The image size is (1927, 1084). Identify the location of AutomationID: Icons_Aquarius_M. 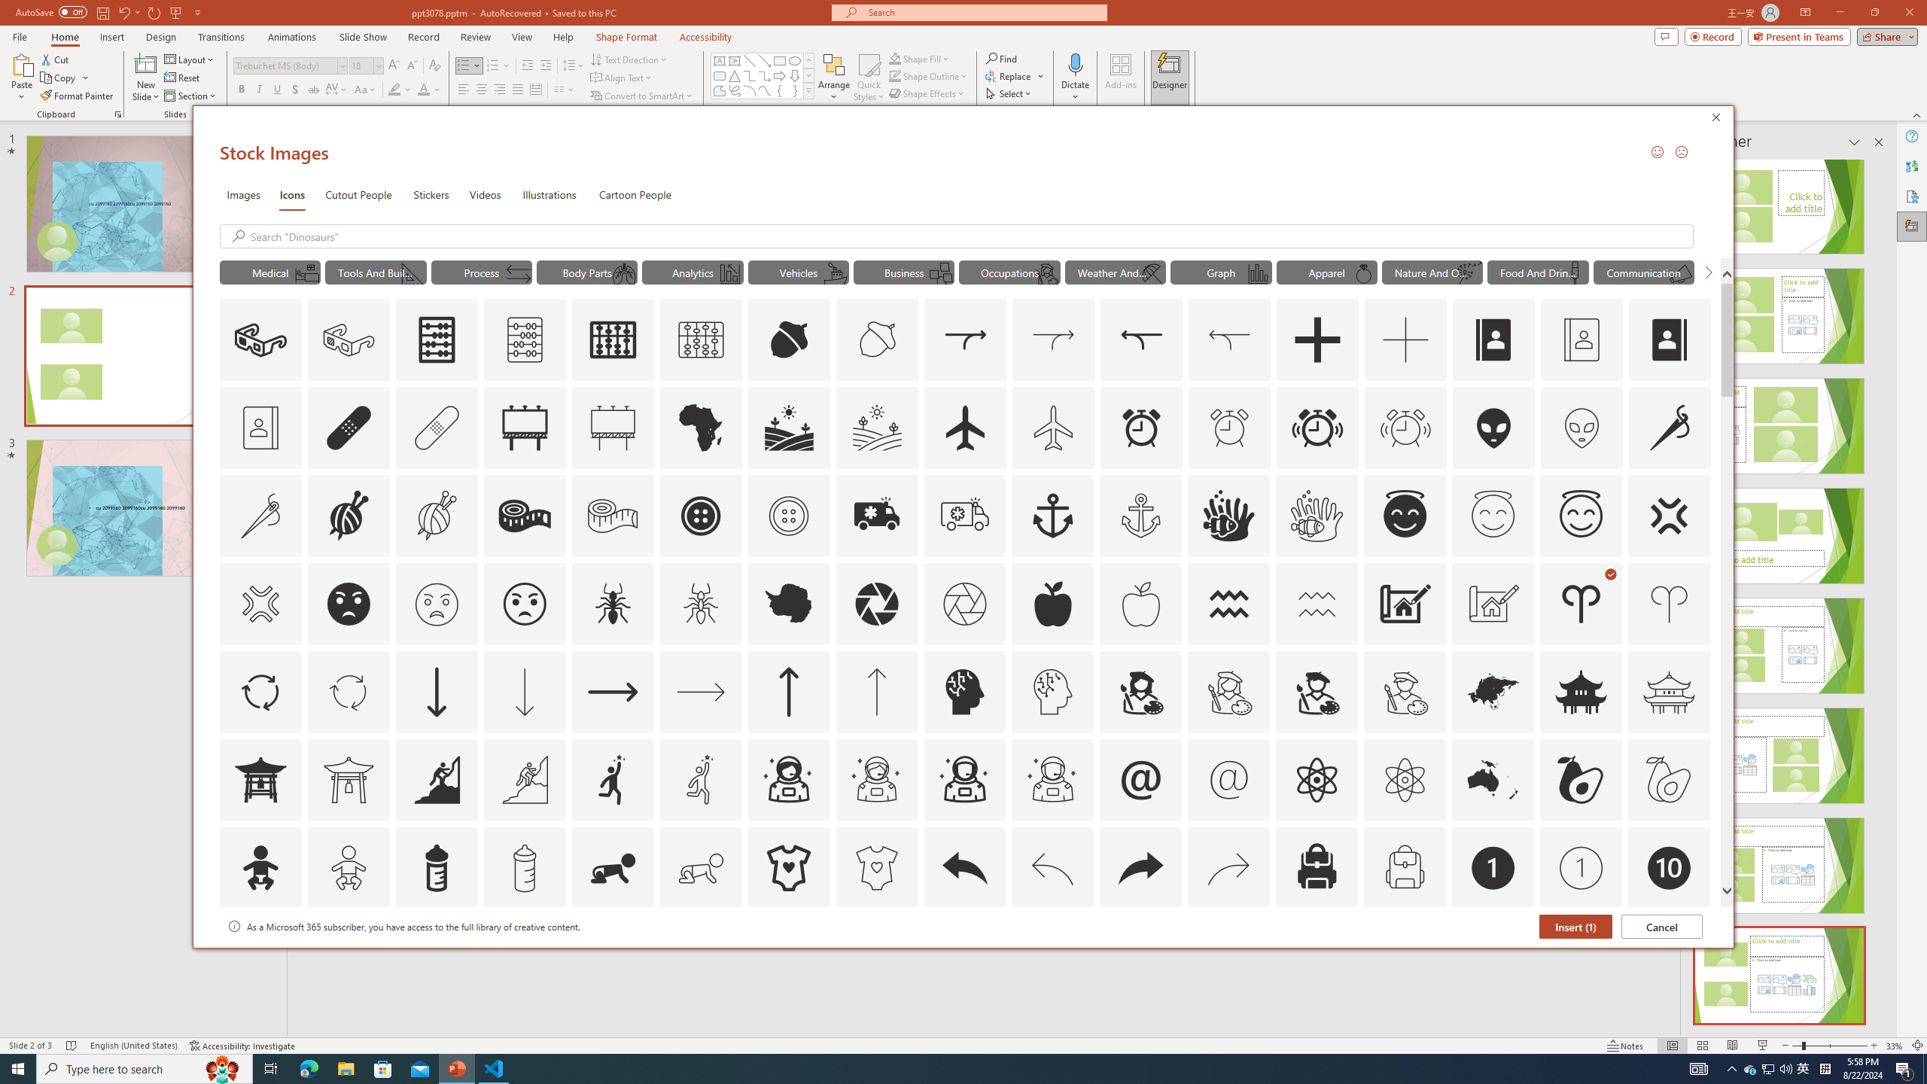
(1317, 604).